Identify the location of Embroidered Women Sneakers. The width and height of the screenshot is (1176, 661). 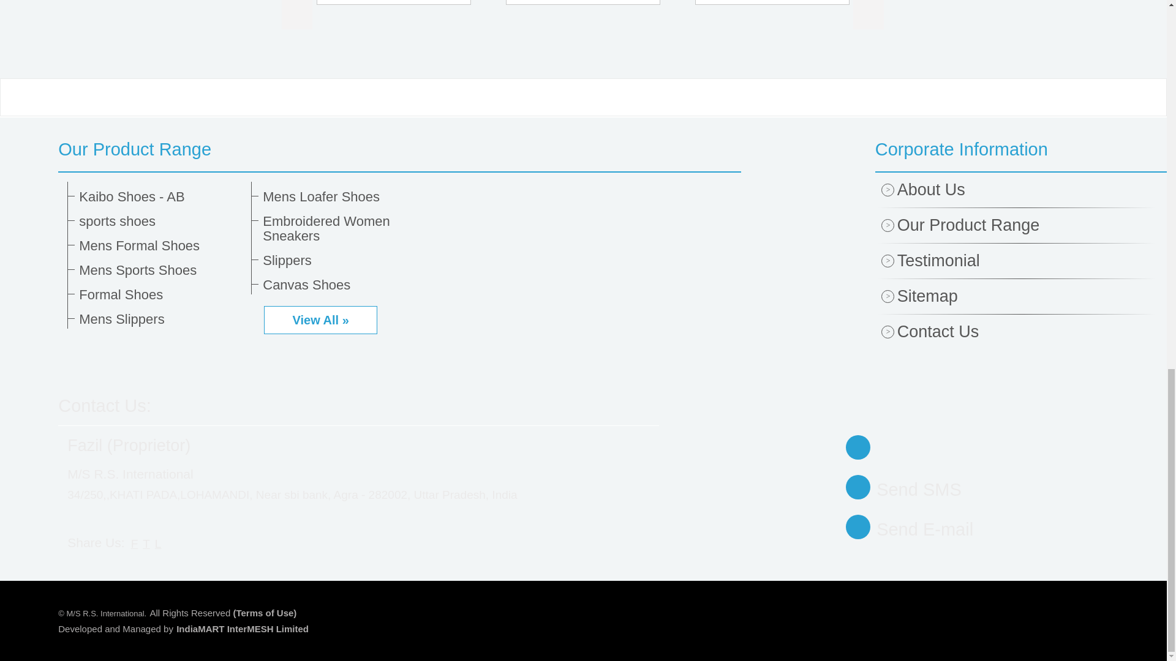
(344, 229).